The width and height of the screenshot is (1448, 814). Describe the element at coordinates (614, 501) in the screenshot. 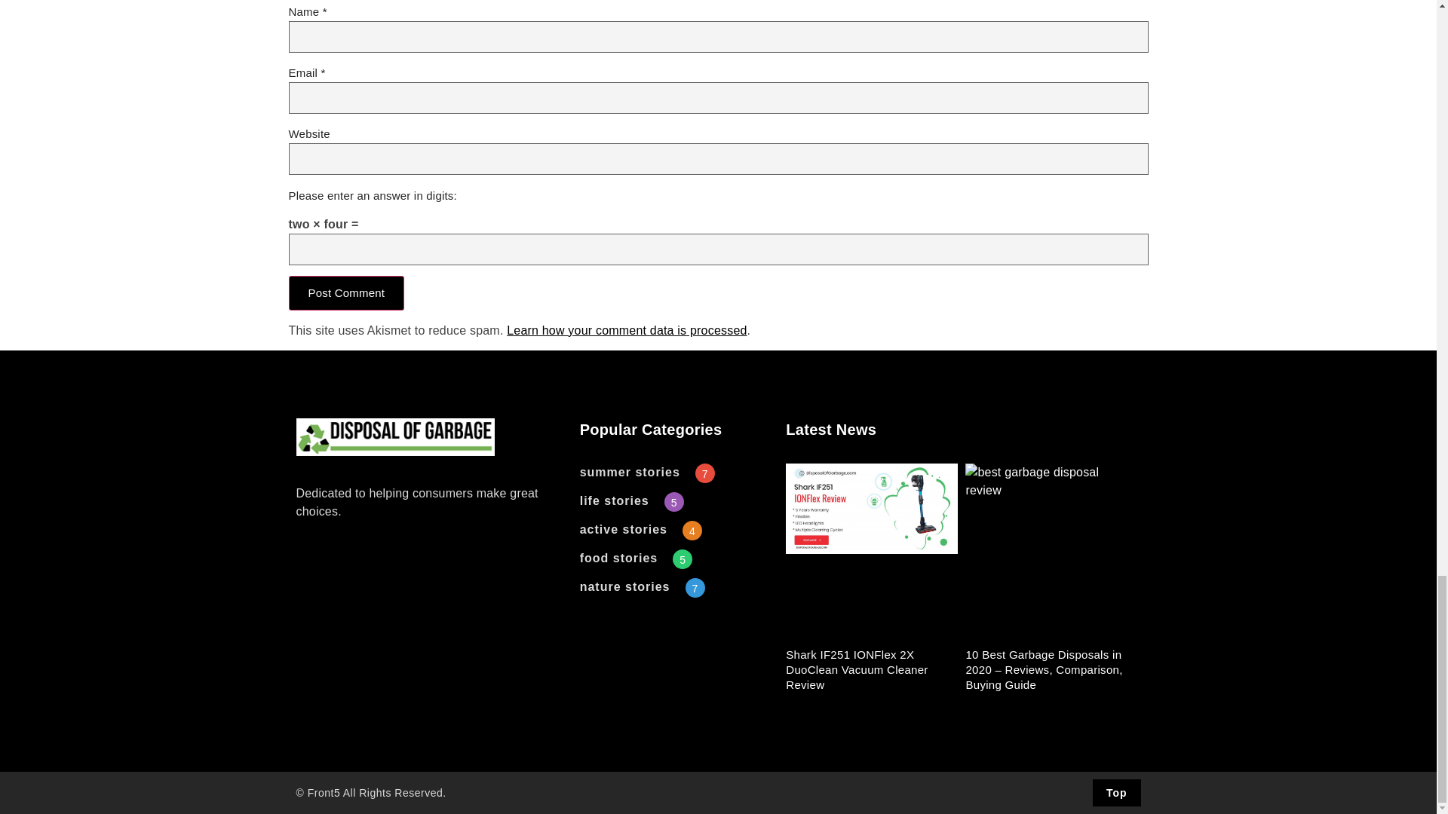

I see `life stories` at that location.